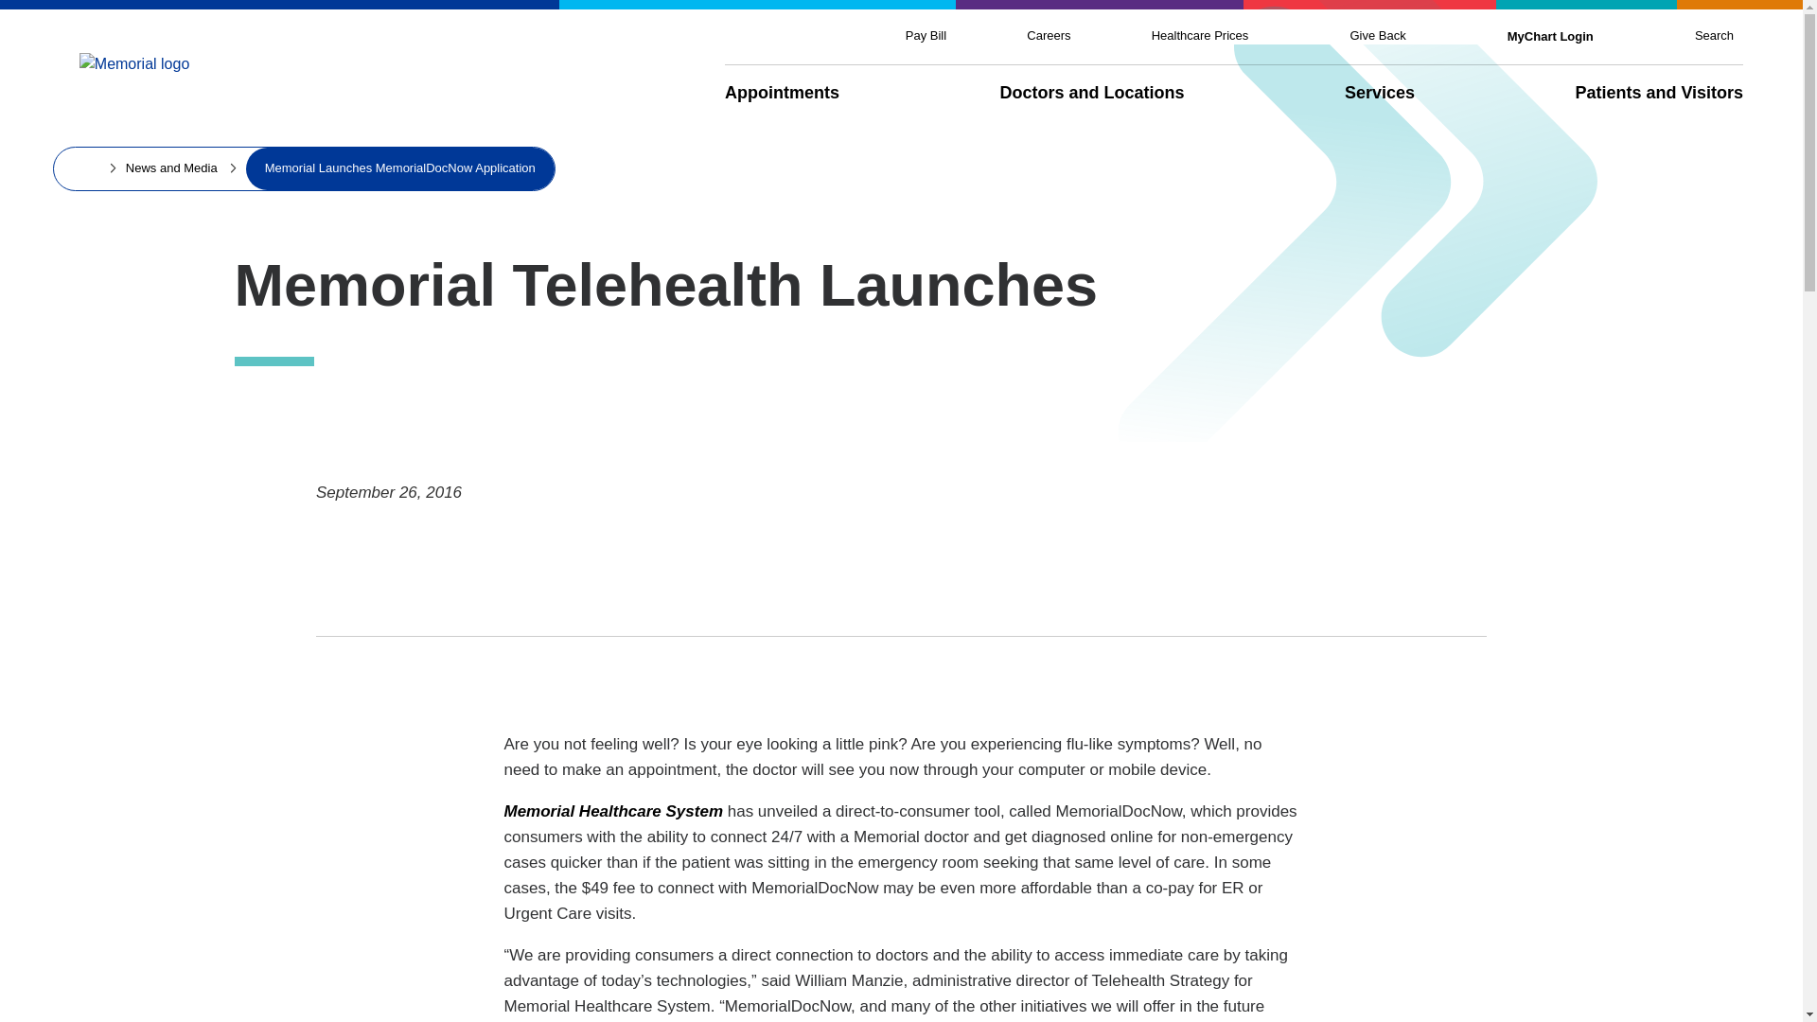  I want to click on Appointments, so click(782, 93).